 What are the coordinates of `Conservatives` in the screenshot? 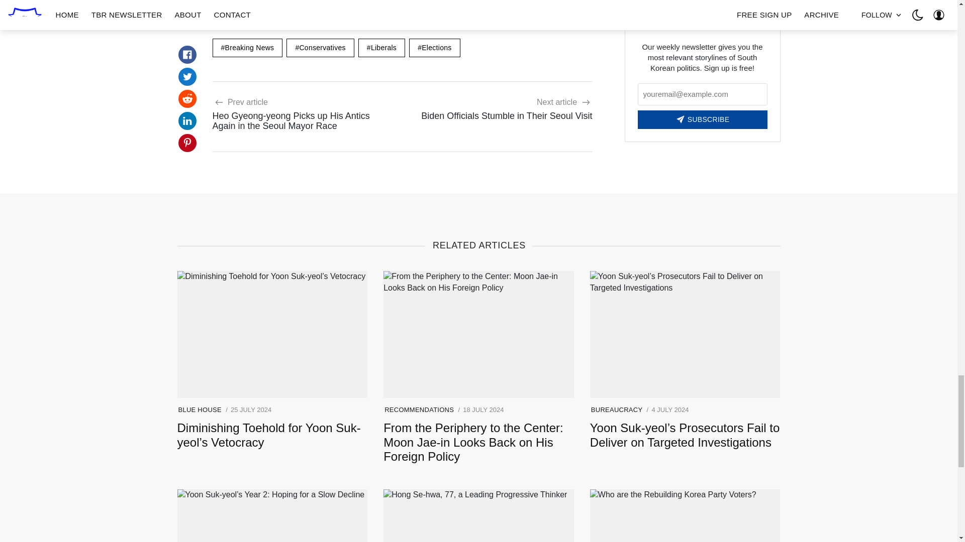 It's located at (320, 48).